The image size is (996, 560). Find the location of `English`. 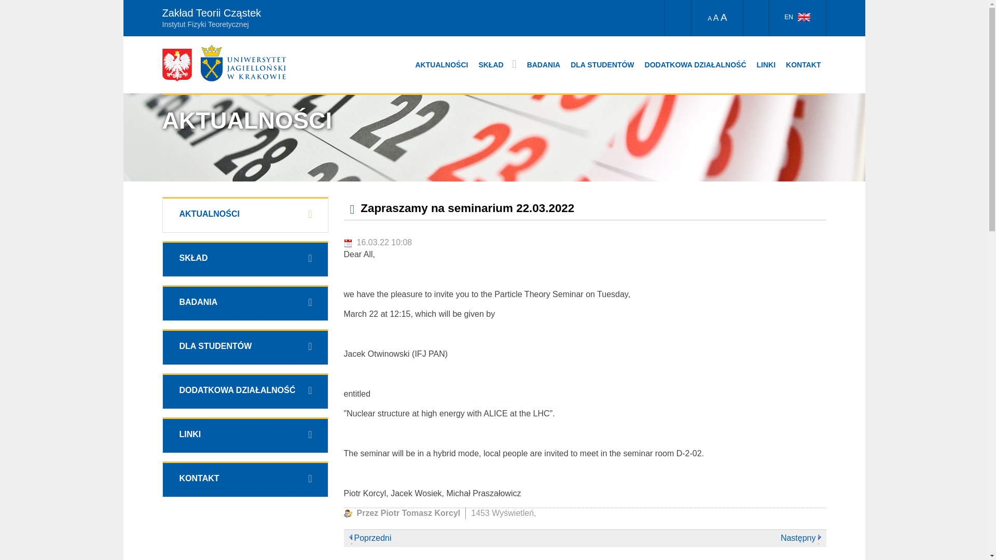

English is located at coordinates (804, 17).